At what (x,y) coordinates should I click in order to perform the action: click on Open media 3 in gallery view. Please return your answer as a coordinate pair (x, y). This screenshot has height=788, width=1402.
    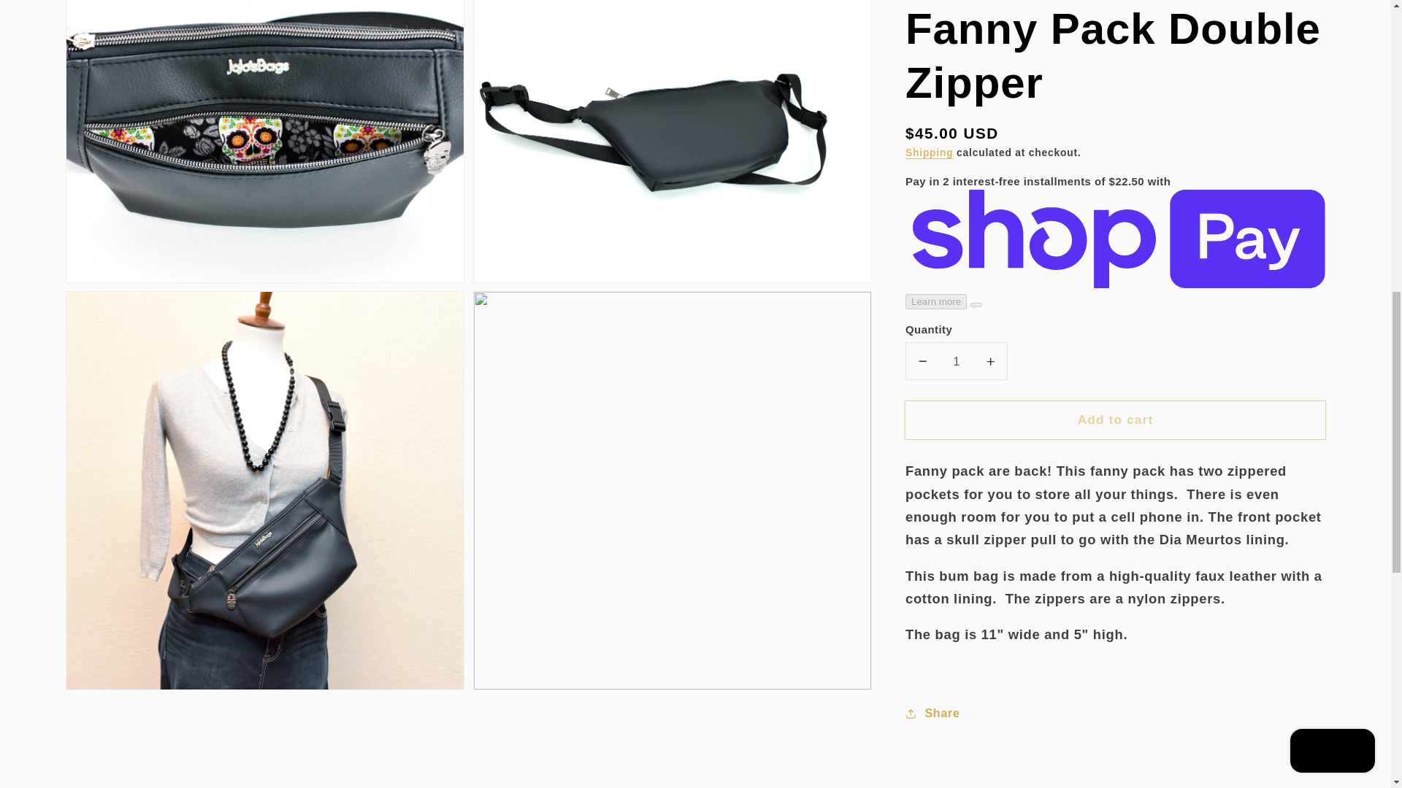
    Looking at the image, I should click on (672, 141).